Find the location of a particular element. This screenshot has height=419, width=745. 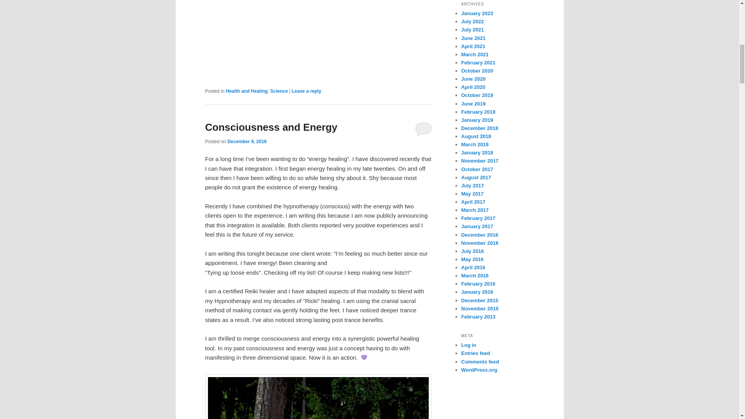

Leave a reply is located at coordinates (307, 91).